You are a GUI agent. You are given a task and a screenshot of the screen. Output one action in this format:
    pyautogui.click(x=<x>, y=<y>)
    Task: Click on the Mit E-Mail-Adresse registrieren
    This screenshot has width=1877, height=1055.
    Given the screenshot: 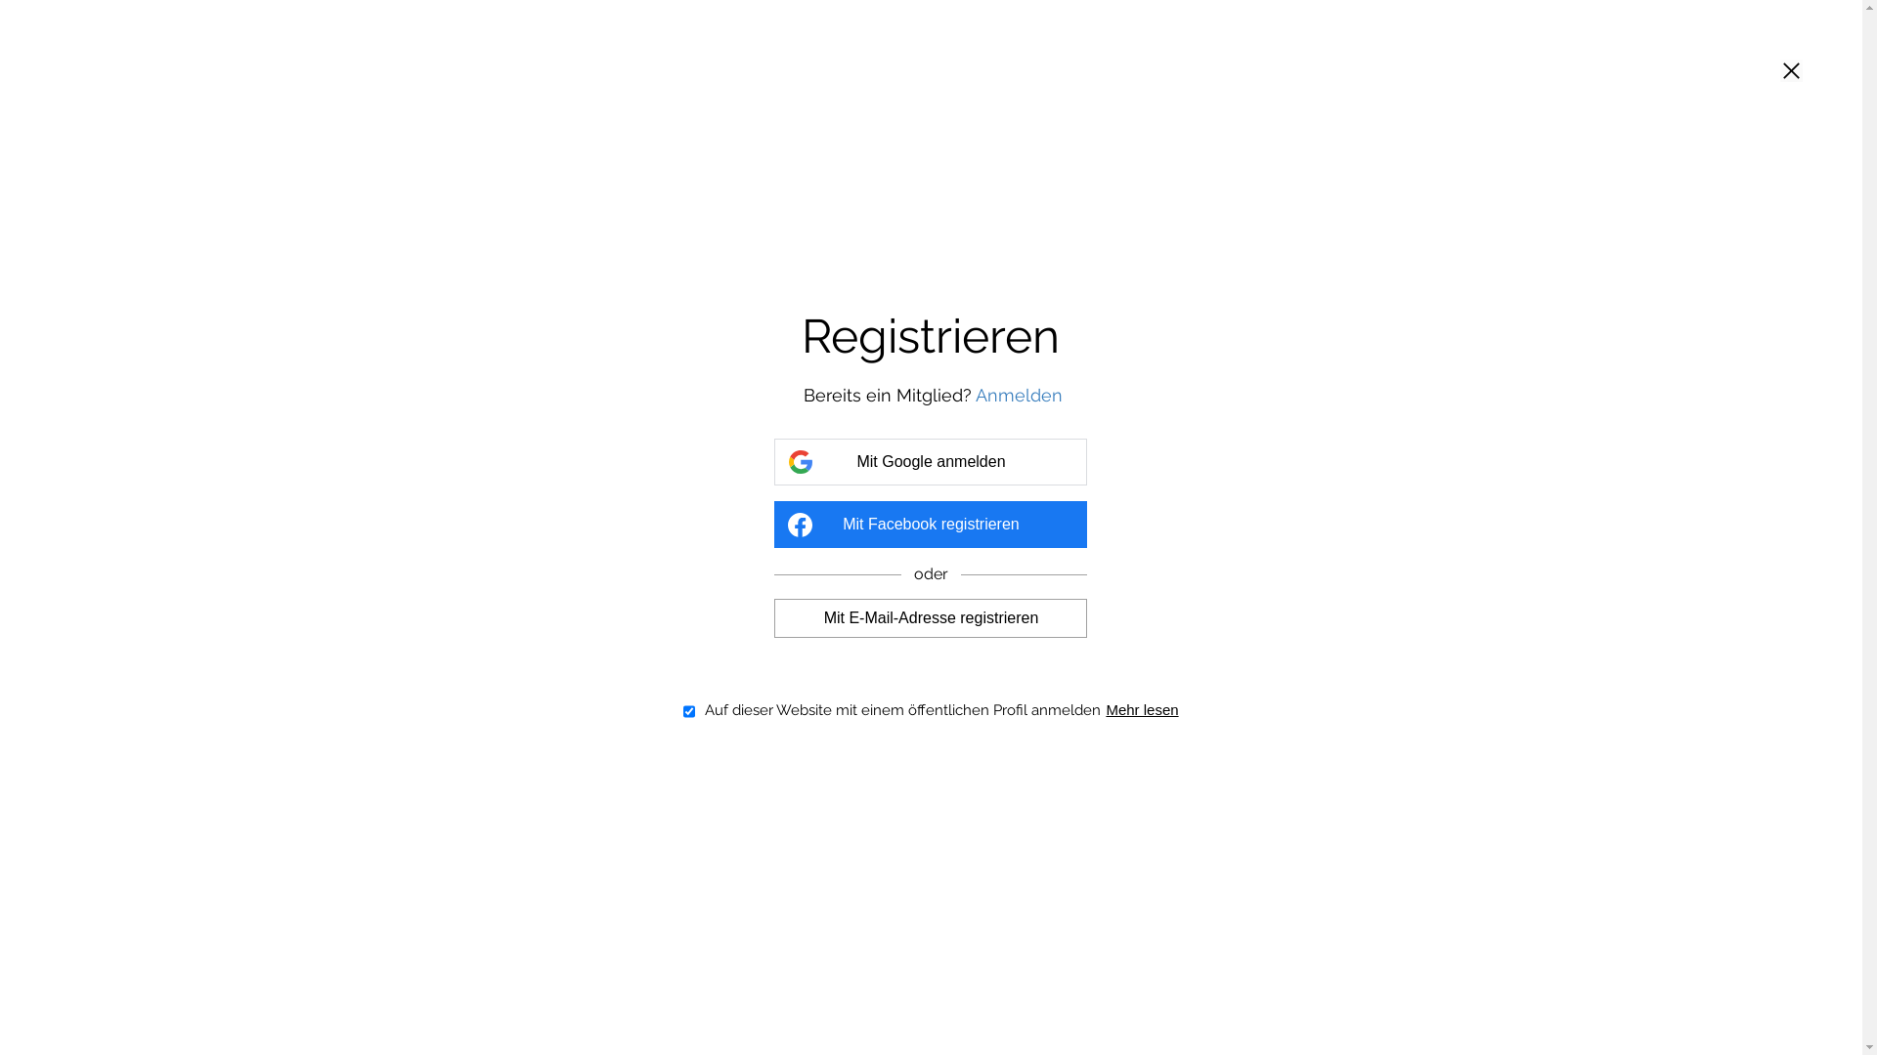 What is the action you would take?
    pyautogui.click(x=931, y=617)
    